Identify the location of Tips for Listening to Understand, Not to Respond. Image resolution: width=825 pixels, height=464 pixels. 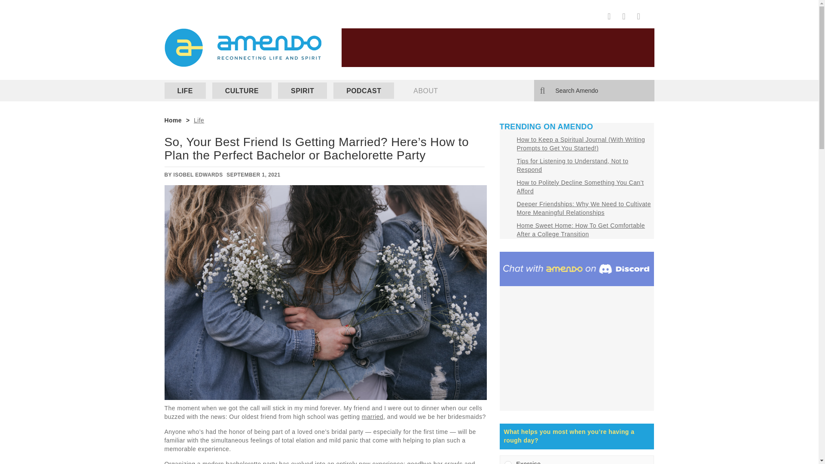
(572, 165).